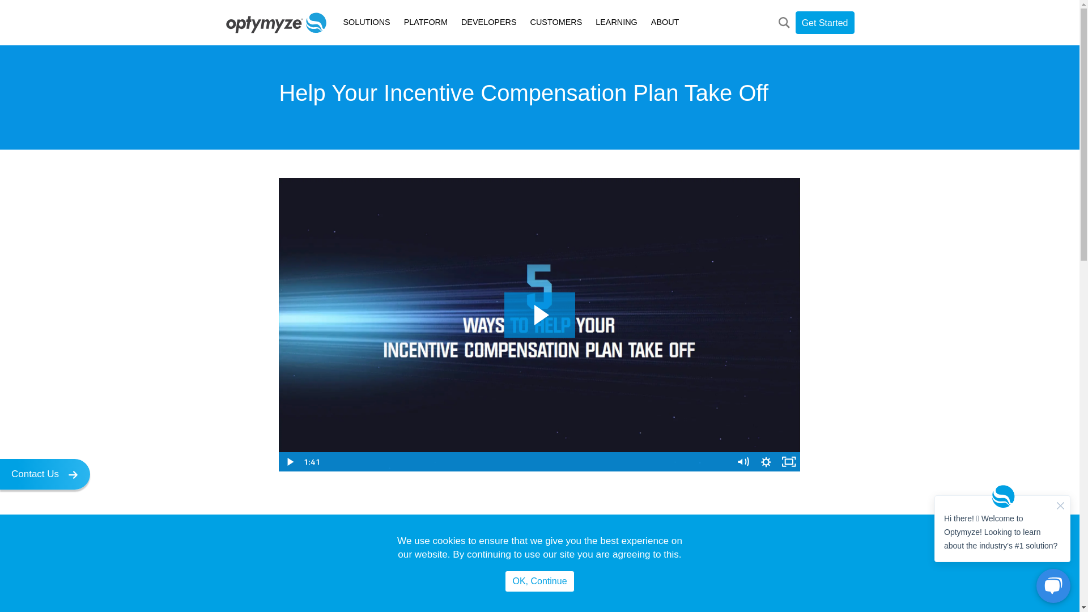 The image size is (1088, 612). What do you see at coordinates (785, 22) in the screenshot?
I see `Open search` at bounding box center [785, 22].